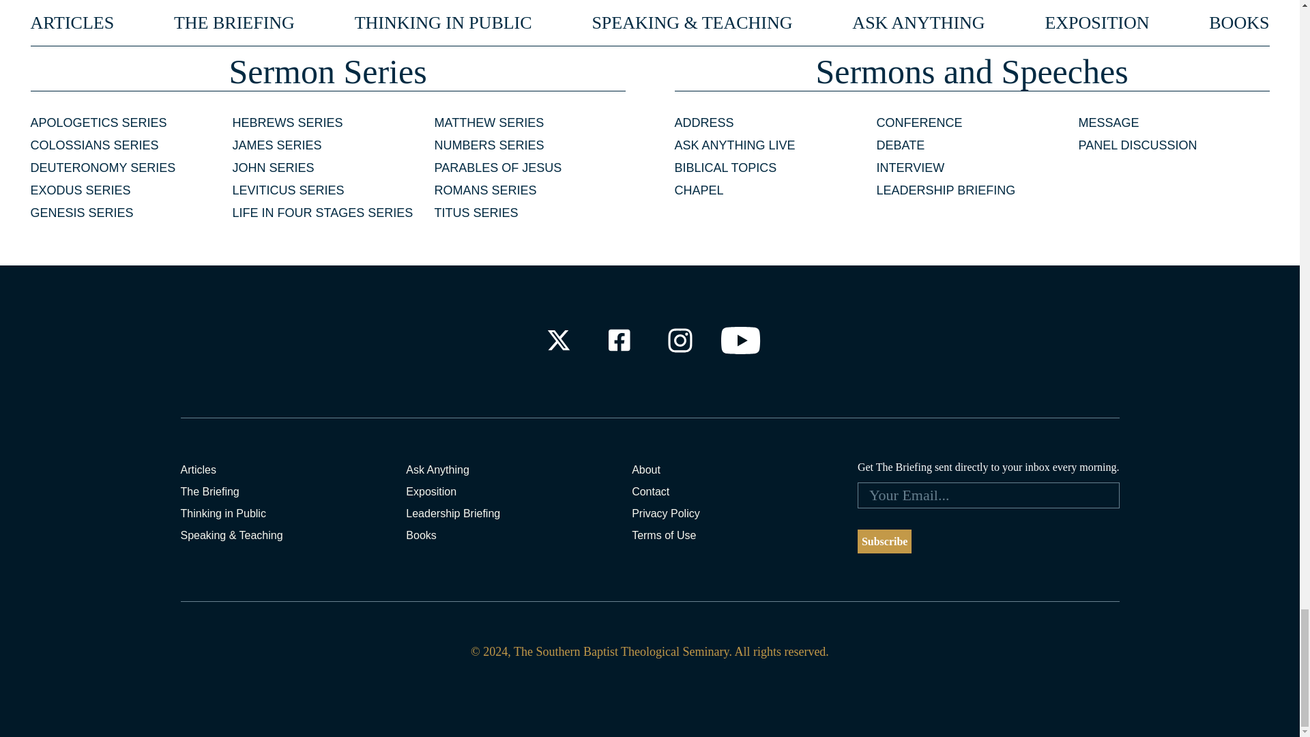  What do you see at coordinates (680, 340) in the screenshot?
I see `Check out our Instagram Profile` at bounding box center [680, 340].